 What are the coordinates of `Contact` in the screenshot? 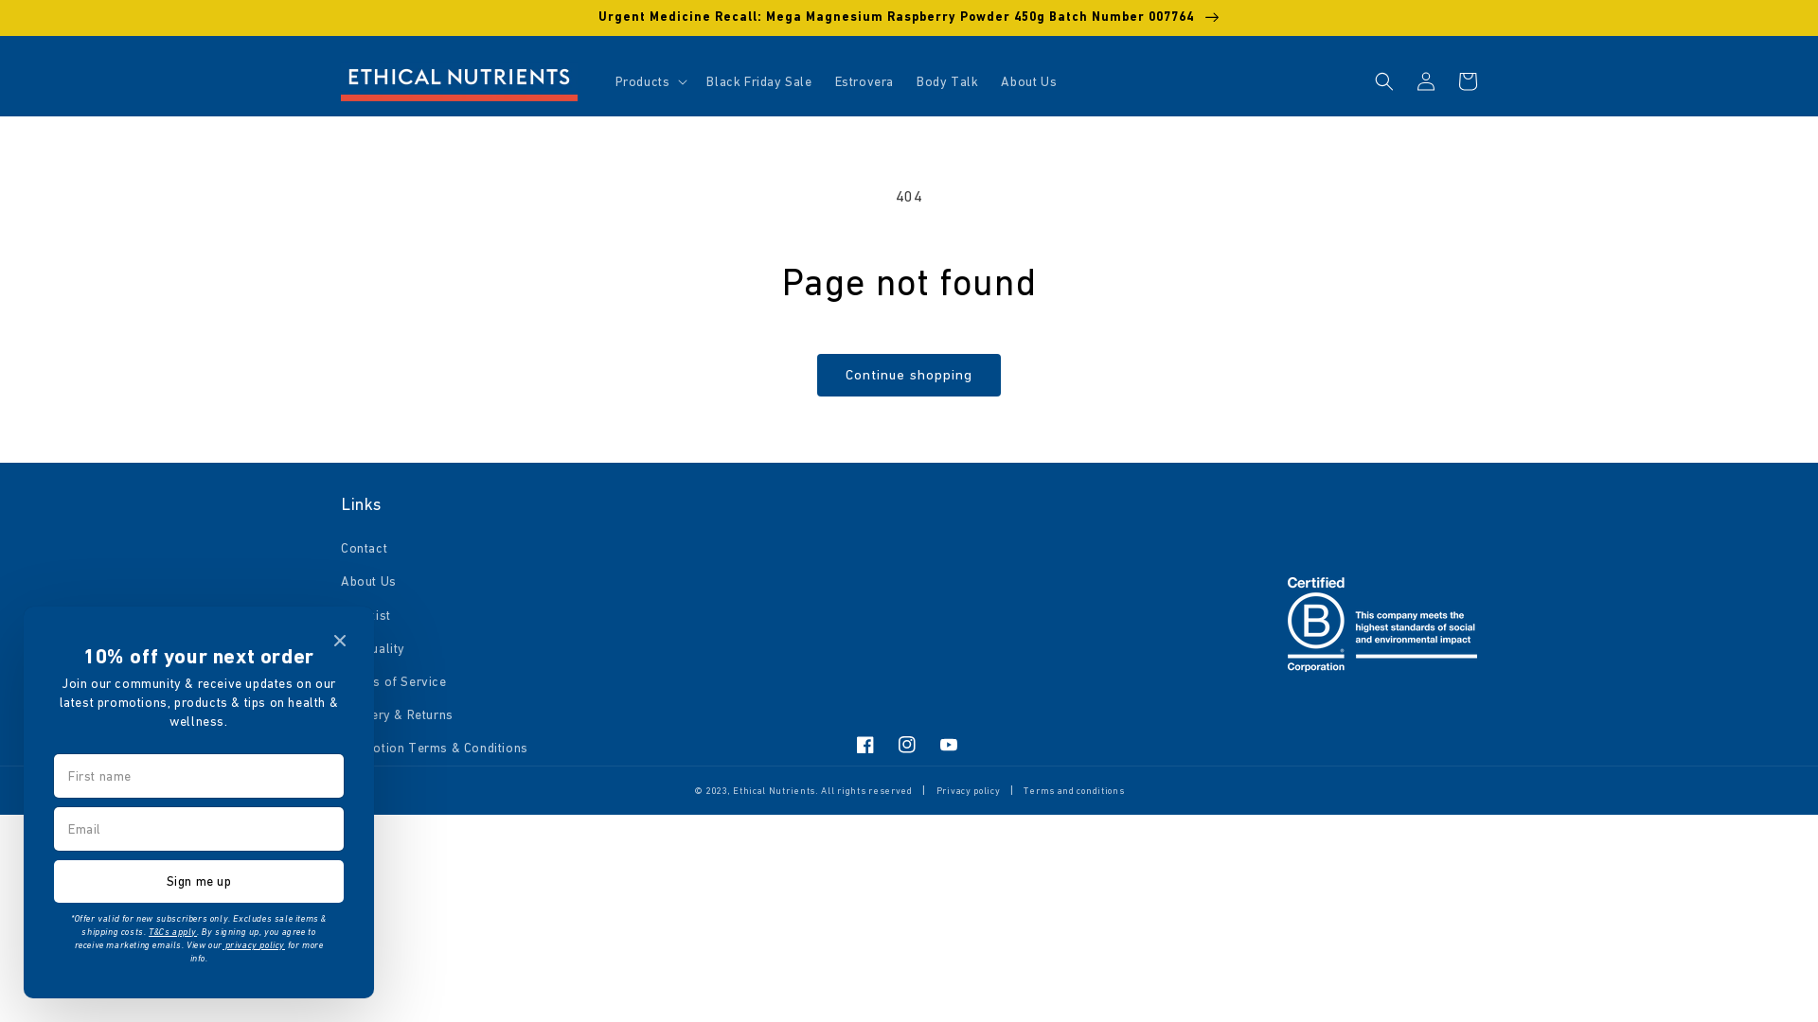 It's located at (364, 551).